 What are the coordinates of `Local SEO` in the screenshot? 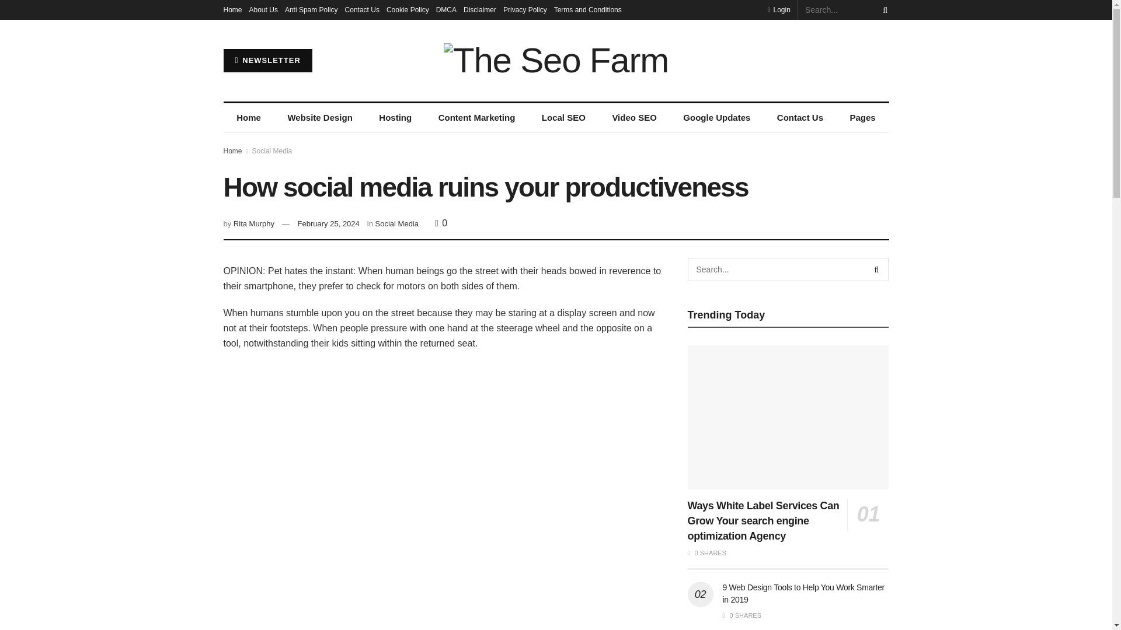 It's located at (563, 118).